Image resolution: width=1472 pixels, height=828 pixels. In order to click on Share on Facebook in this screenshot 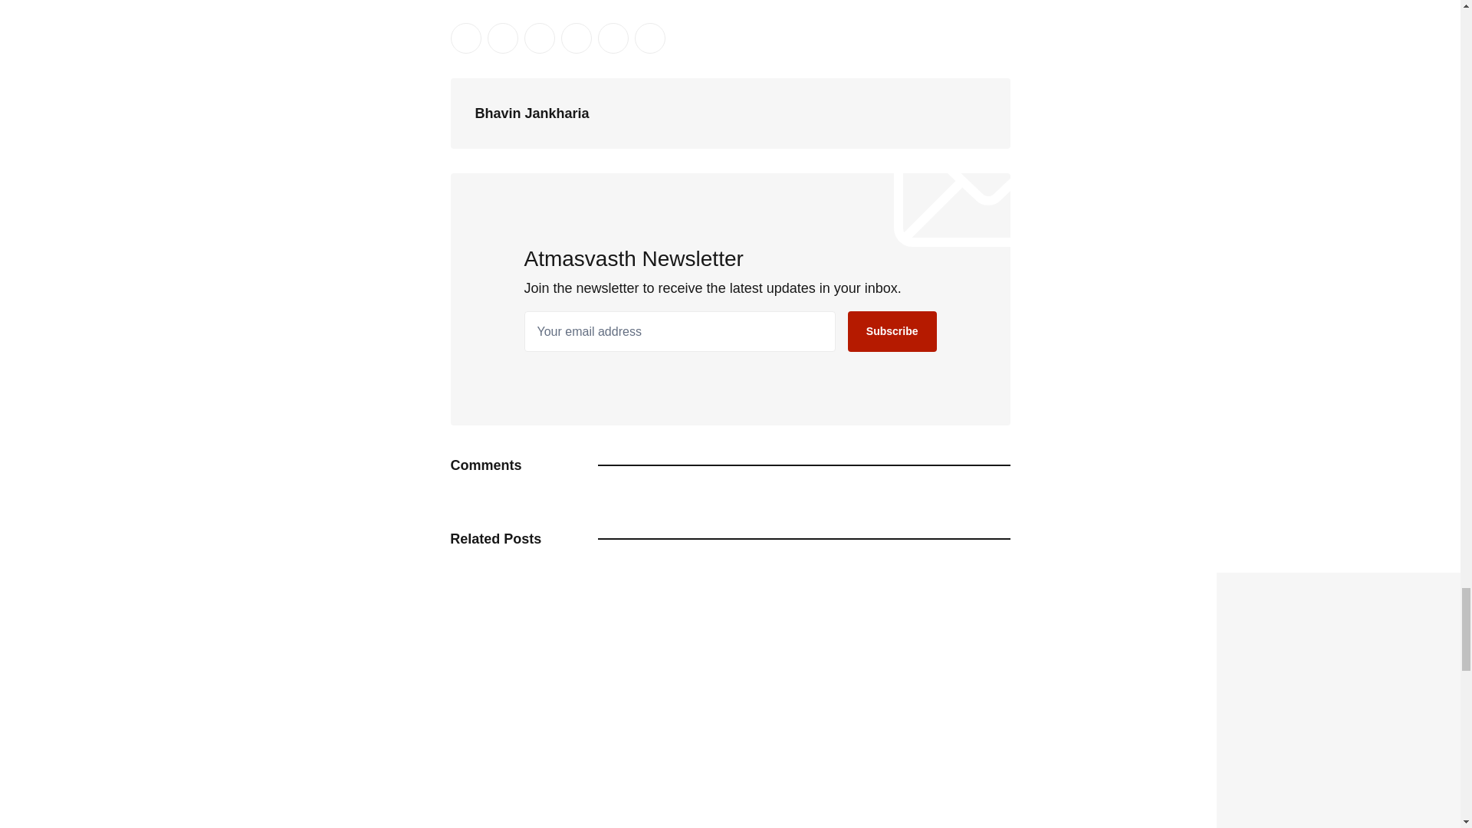, I will do `click(502, 38)`.